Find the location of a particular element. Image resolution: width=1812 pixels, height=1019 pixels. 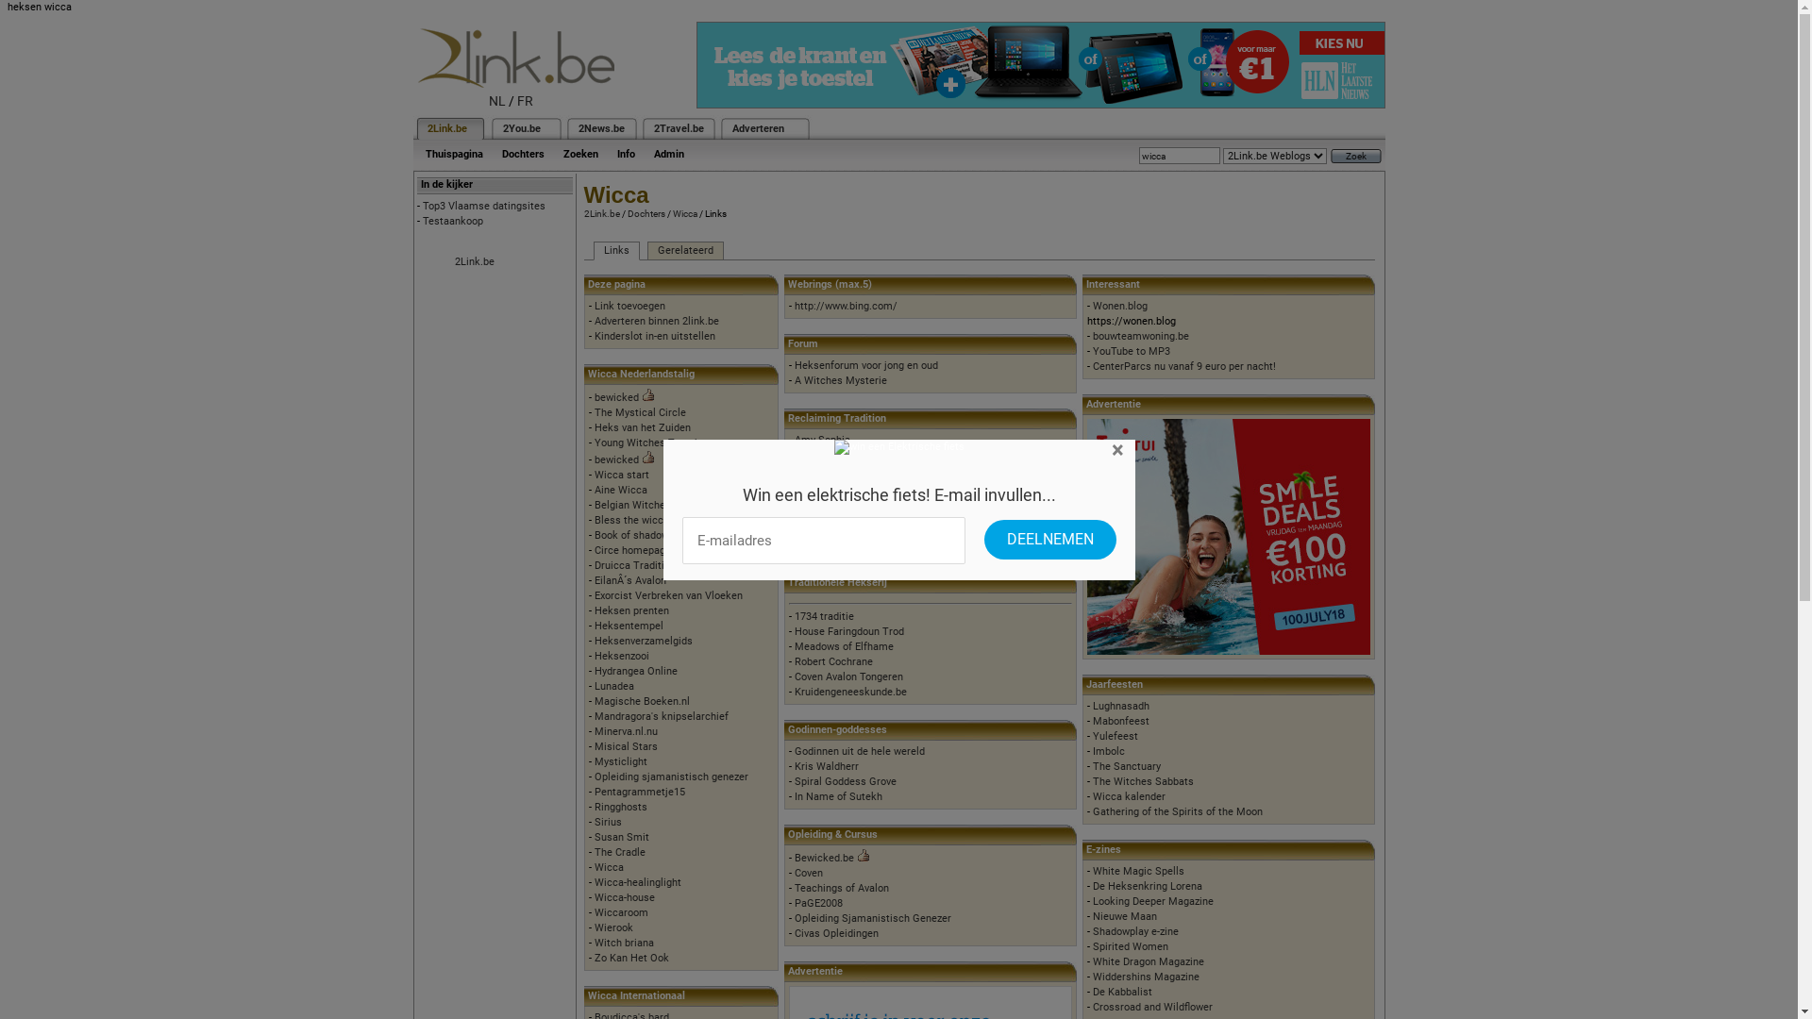

Bewicked.be is located at coordinates (825, 859).